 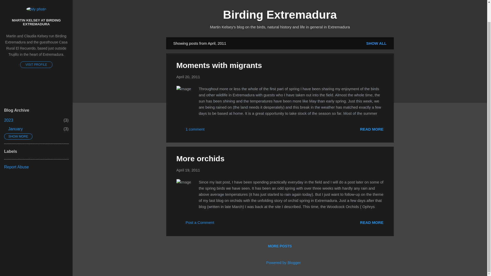 What do you see at coordinates (200, 158) in the screenshot?
I see `April 20, 2011` at bounding box center [200, 158].